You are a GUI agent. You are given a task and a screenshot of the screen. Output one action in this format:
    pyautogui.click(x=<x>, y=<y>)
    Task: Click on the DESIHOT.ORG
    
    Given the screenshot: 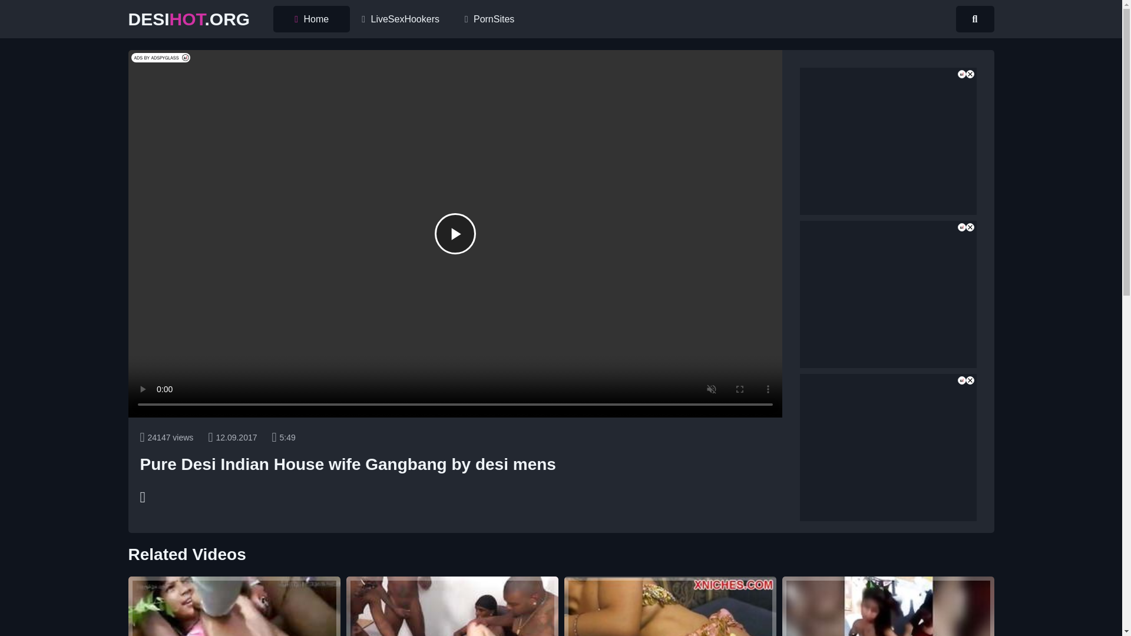 What is the action you would take?
    pyautogui.click(x=888, y=606)
    